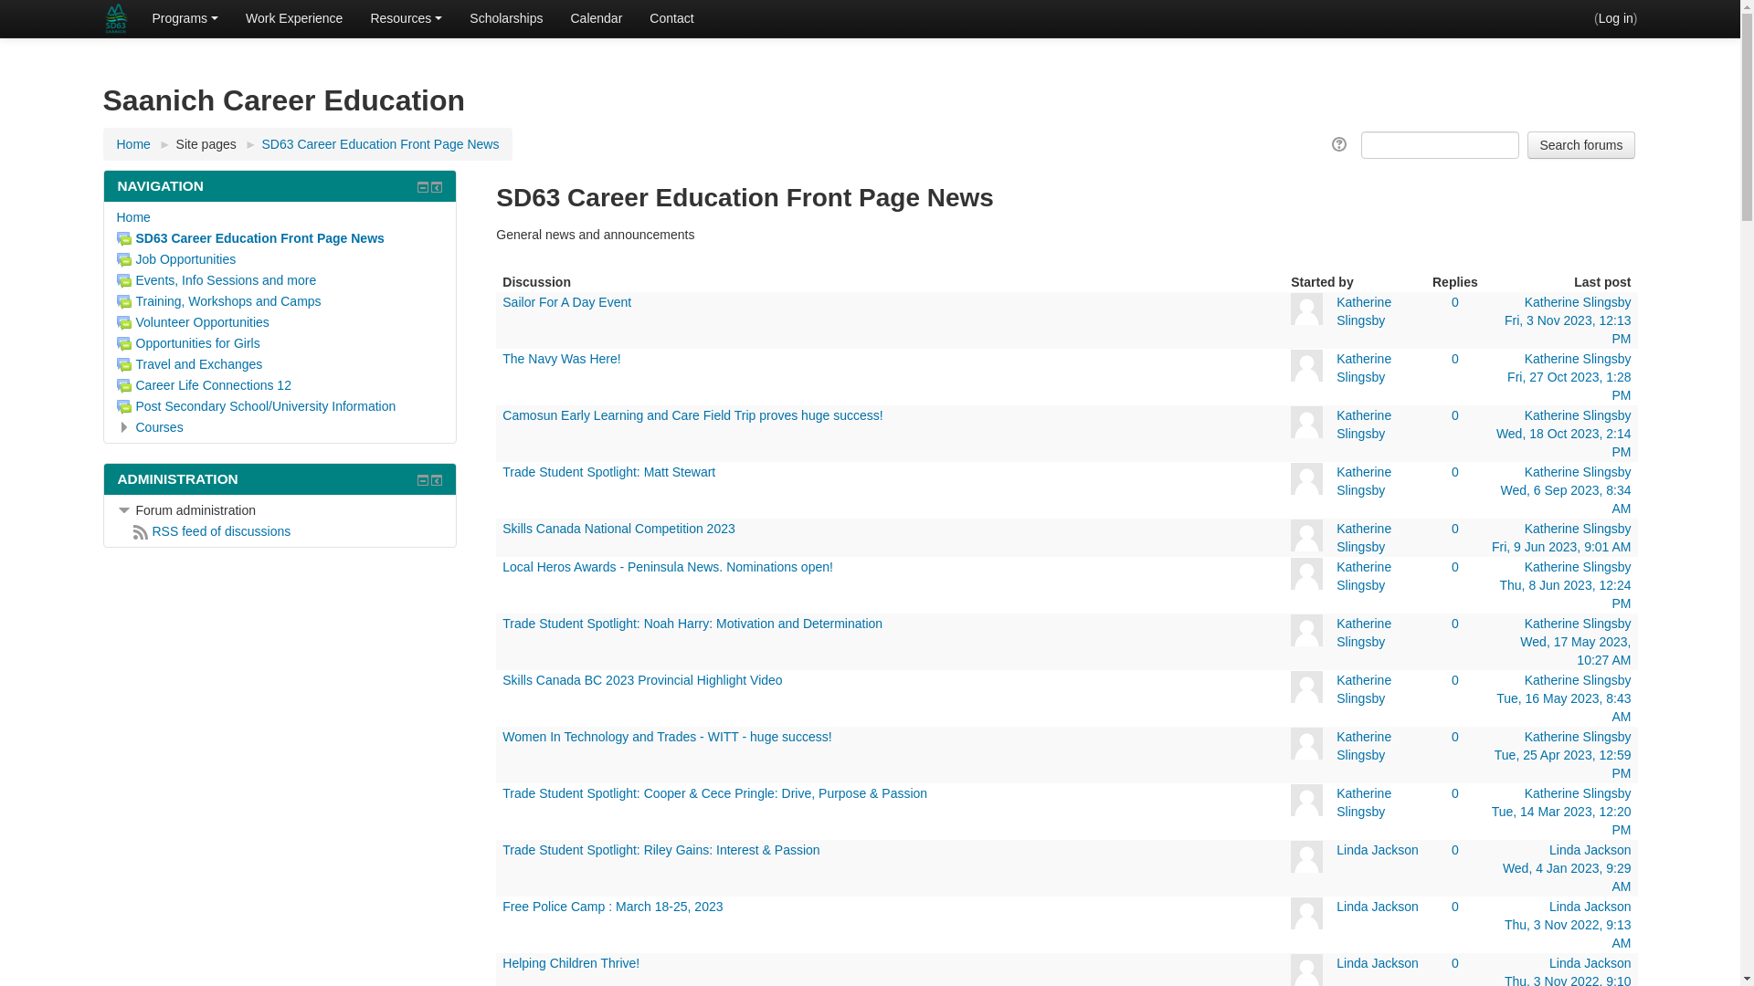 Image resolution: width=1754 pixels, height=986 pixels. Describe the element at coordinates (1569, 386) in the screenshot. I see `Fri, 27 Oct 2023, 1:28 PM` at that location.